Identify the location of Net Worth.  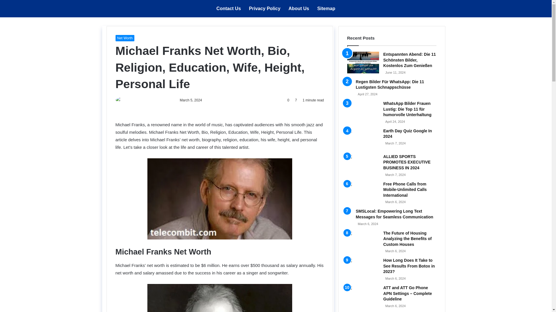
(125, 38).